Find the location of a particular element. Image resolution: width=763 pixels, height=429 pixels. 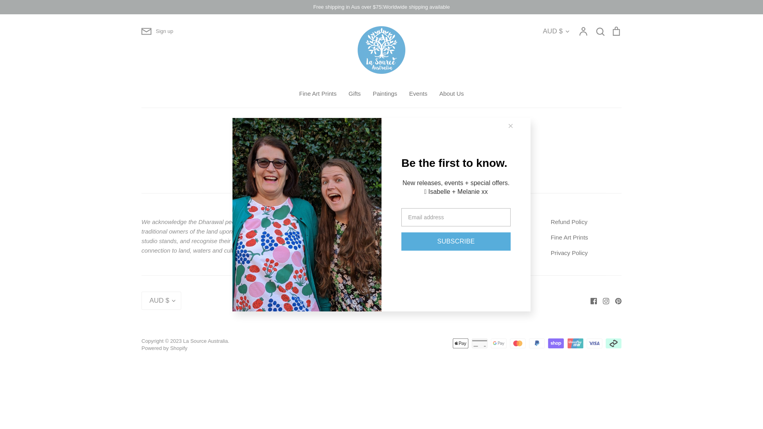

Our Story is located at coordinates (406, 238).